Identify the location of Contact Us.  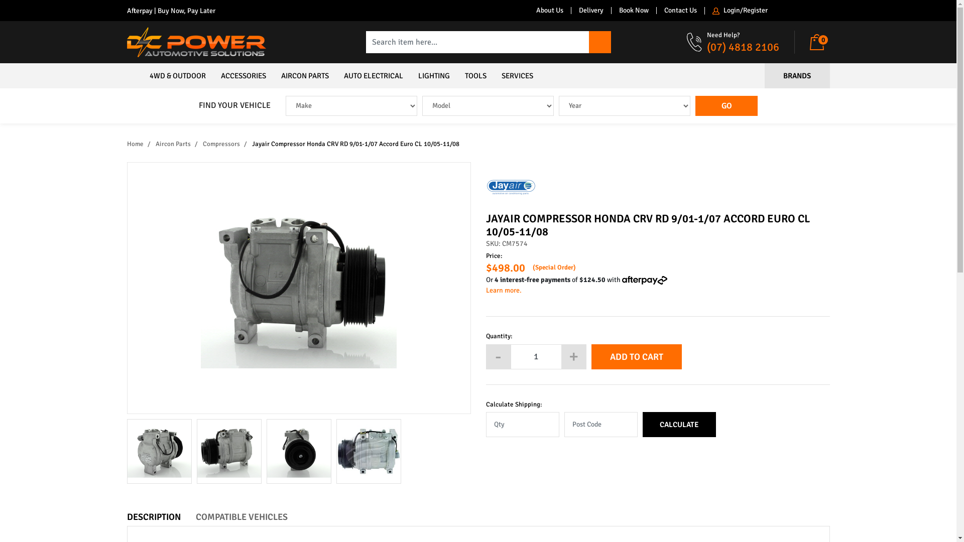
(680, 11).